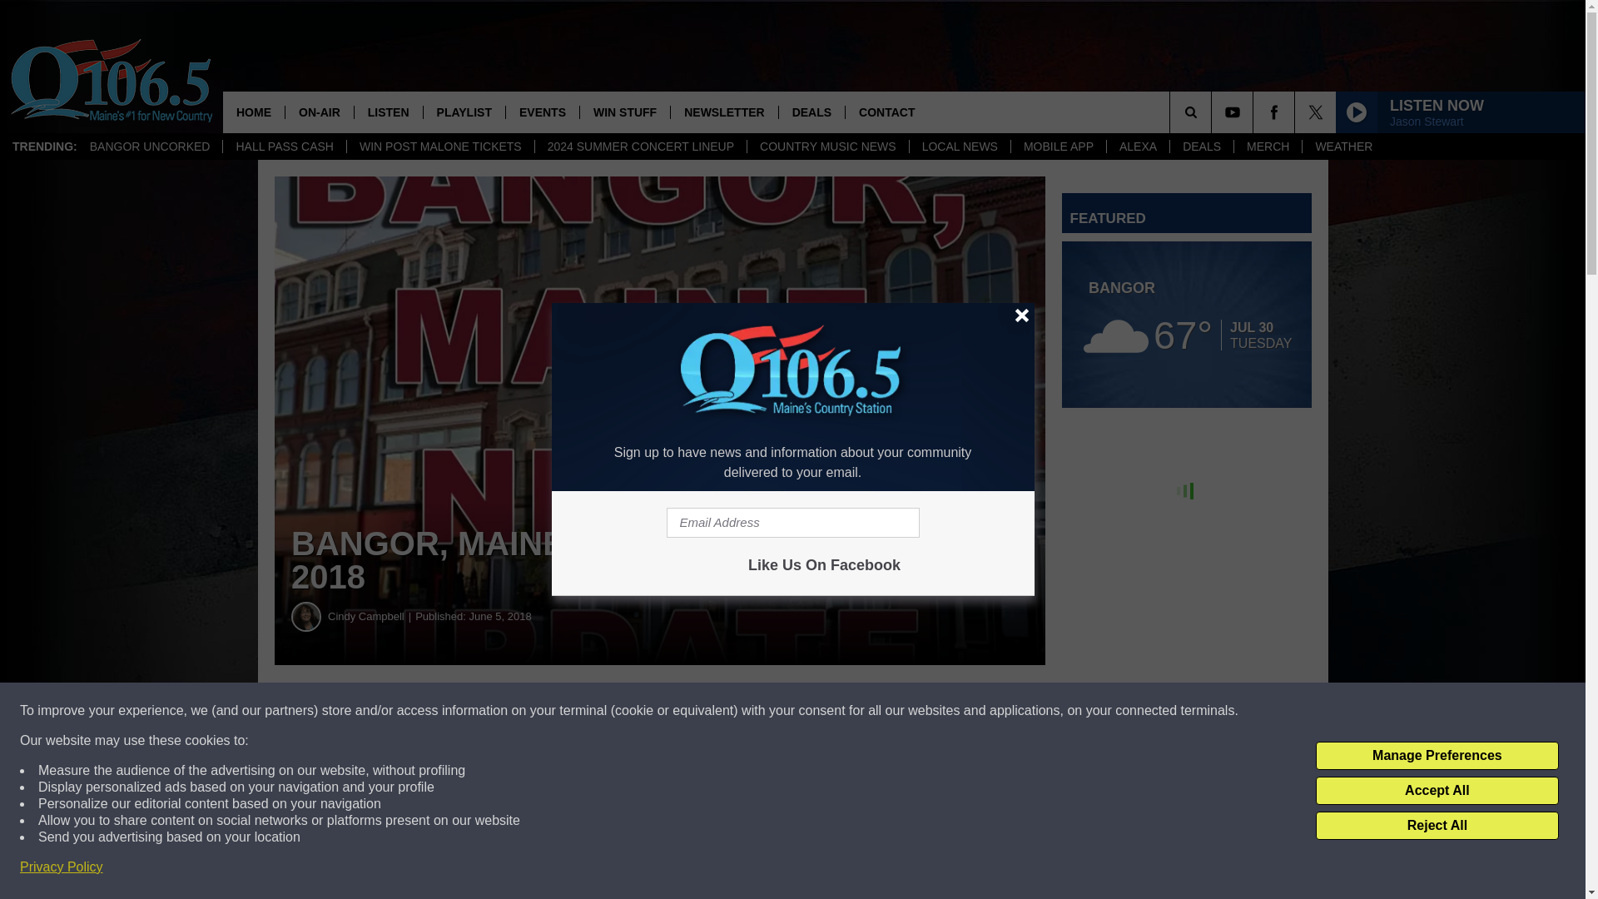 The height and width of the screenshot is (899, 1598). Describe the element at coordinates (792, 523) in the screenshot. I see `Email Address` at that location.